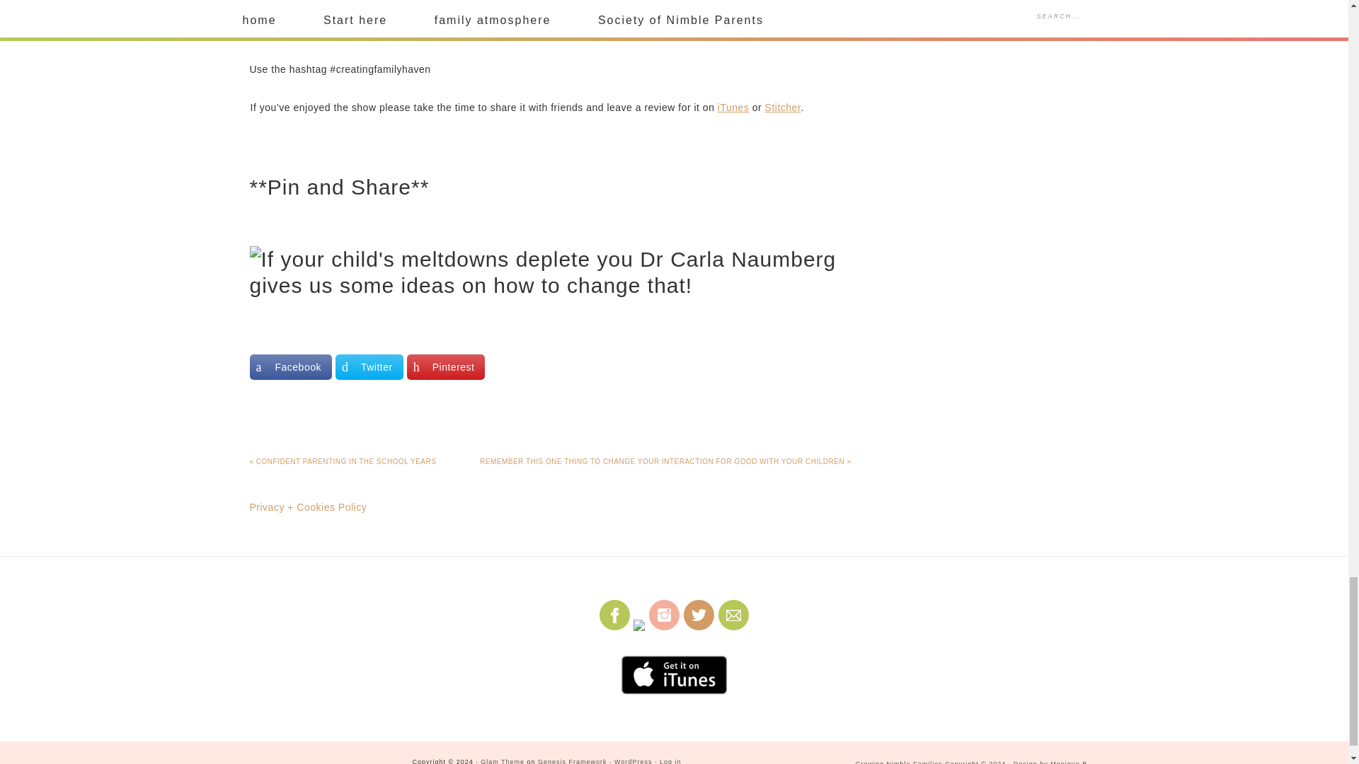 The width and height of the screenshot is (1359, 764). I want to click on Share on Twitter, so click(369, 366).